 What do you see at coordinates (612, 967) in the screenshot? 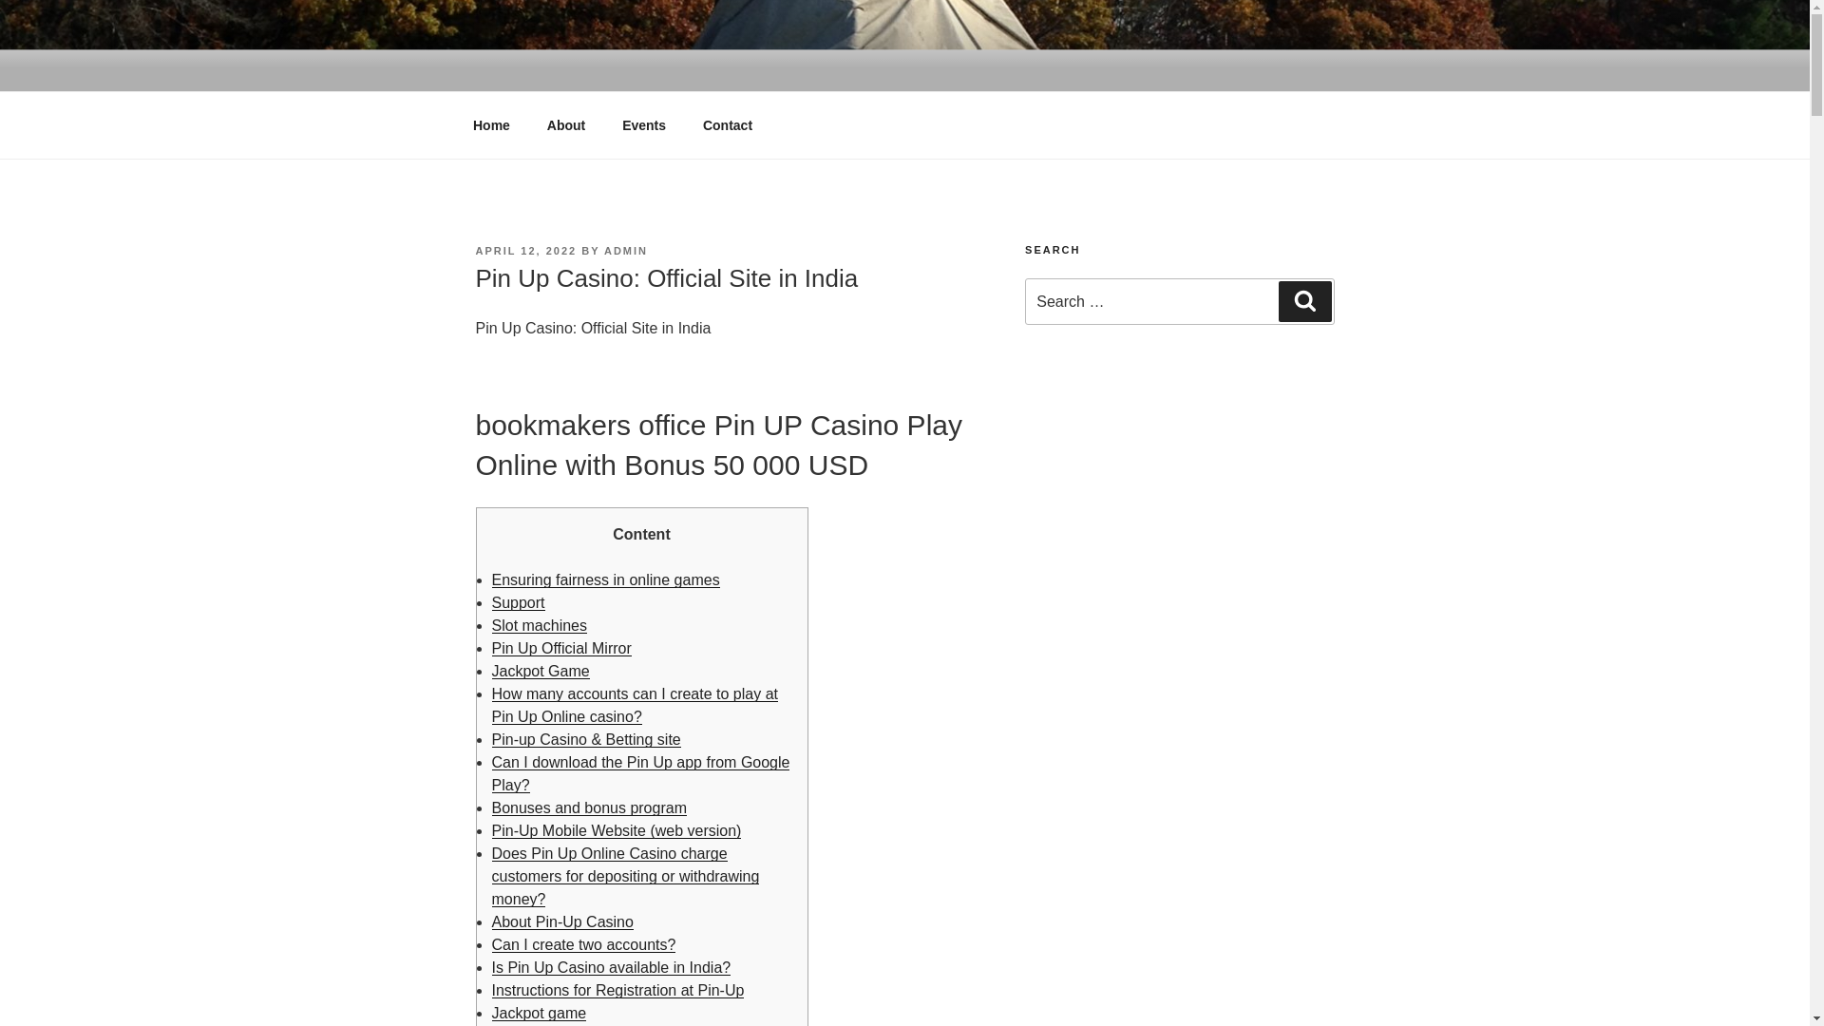
I see `Is Pin Up Casino available in India?` at bounding box center [612, 967].